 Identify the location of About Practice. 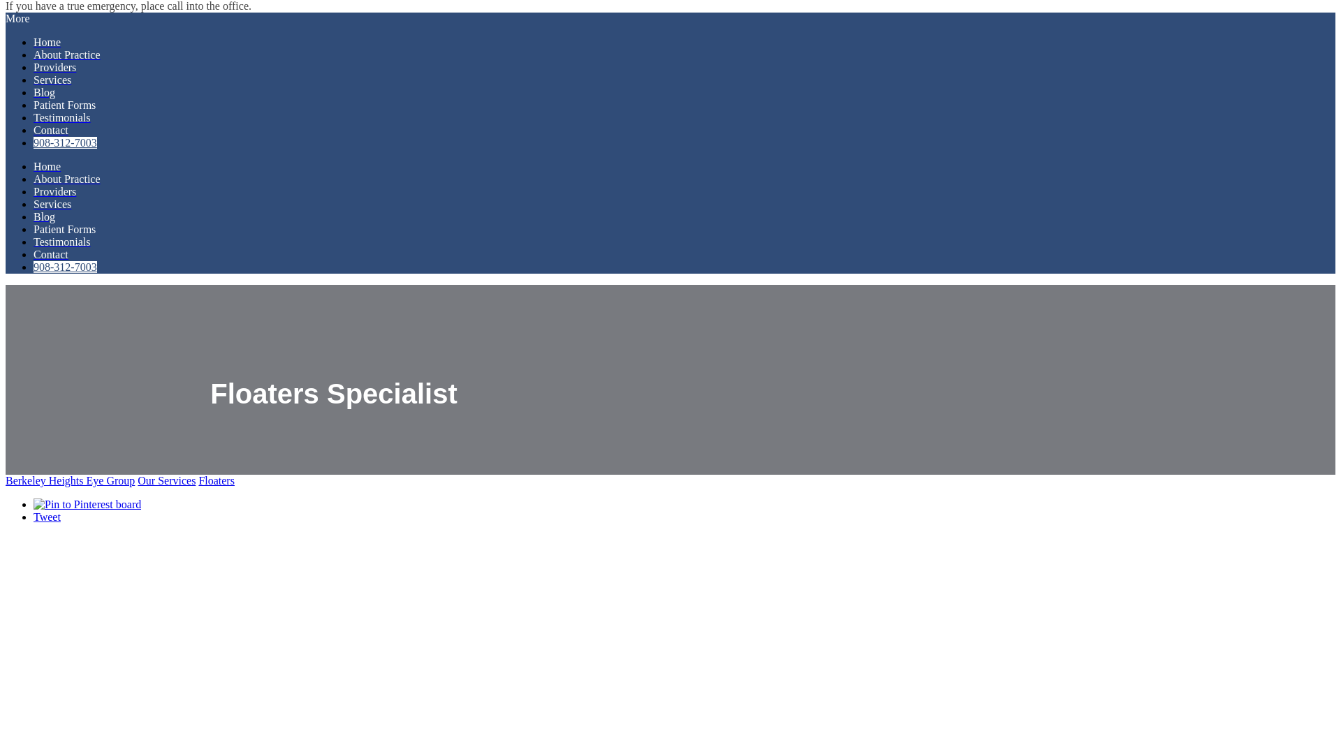
(67, 54).